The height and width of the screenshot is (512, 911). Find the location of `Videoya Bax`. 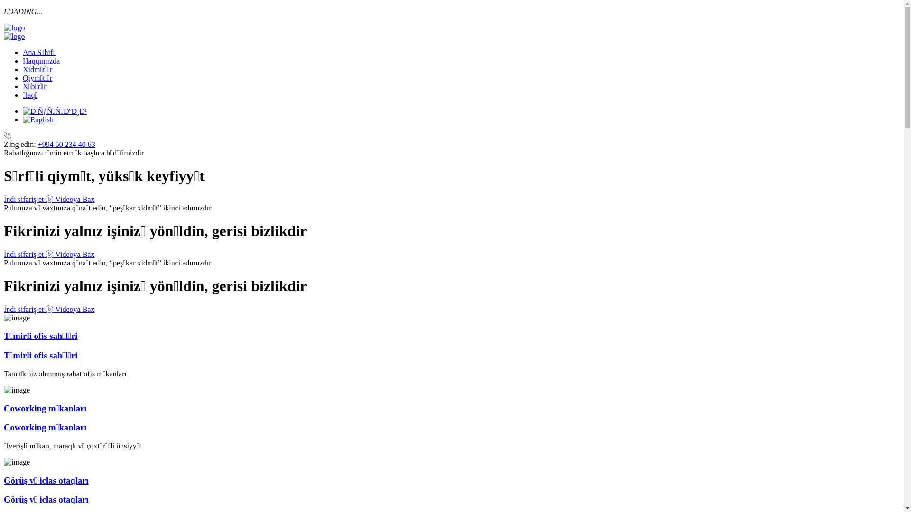

Videoya Bax is located at coordinates (70, 254).